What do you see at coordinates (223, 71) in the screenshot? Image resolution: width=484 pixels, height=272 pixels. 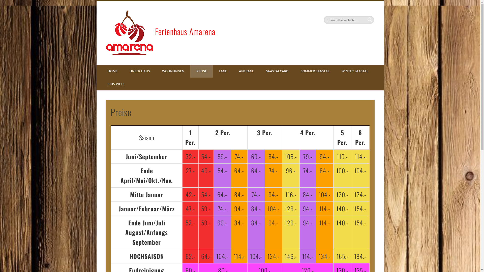 I see `LAGE` at bounding box center [223, 71].